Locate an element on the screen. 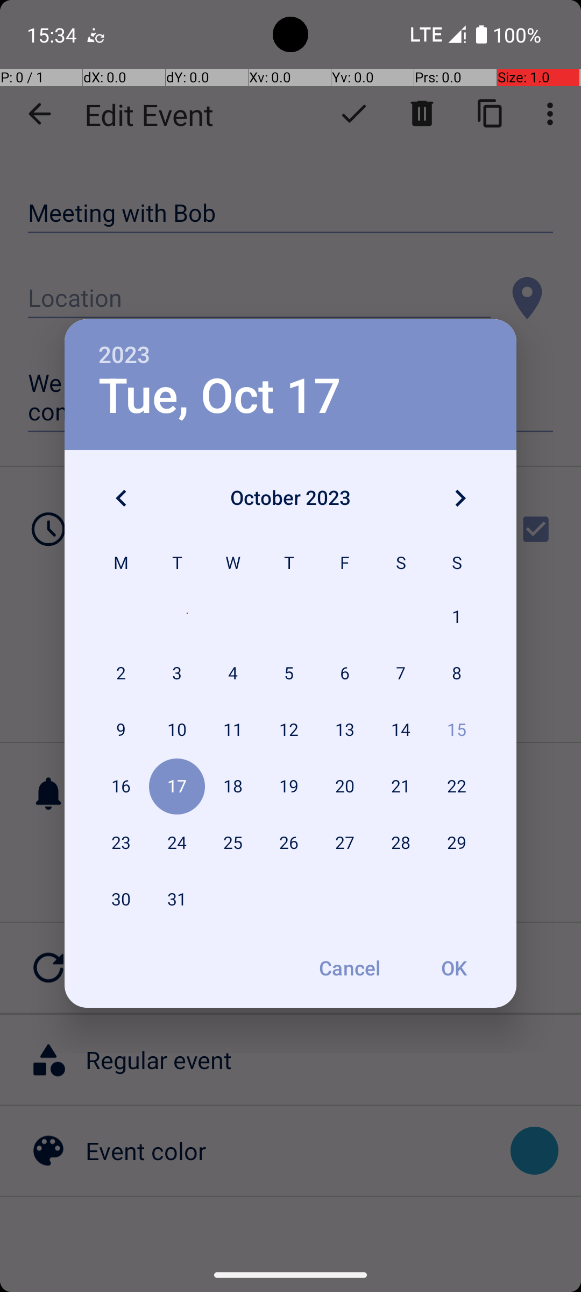 This screenshot has height=1292, width=581. Tue, Oct 17 is located at coordinates (219, 396).